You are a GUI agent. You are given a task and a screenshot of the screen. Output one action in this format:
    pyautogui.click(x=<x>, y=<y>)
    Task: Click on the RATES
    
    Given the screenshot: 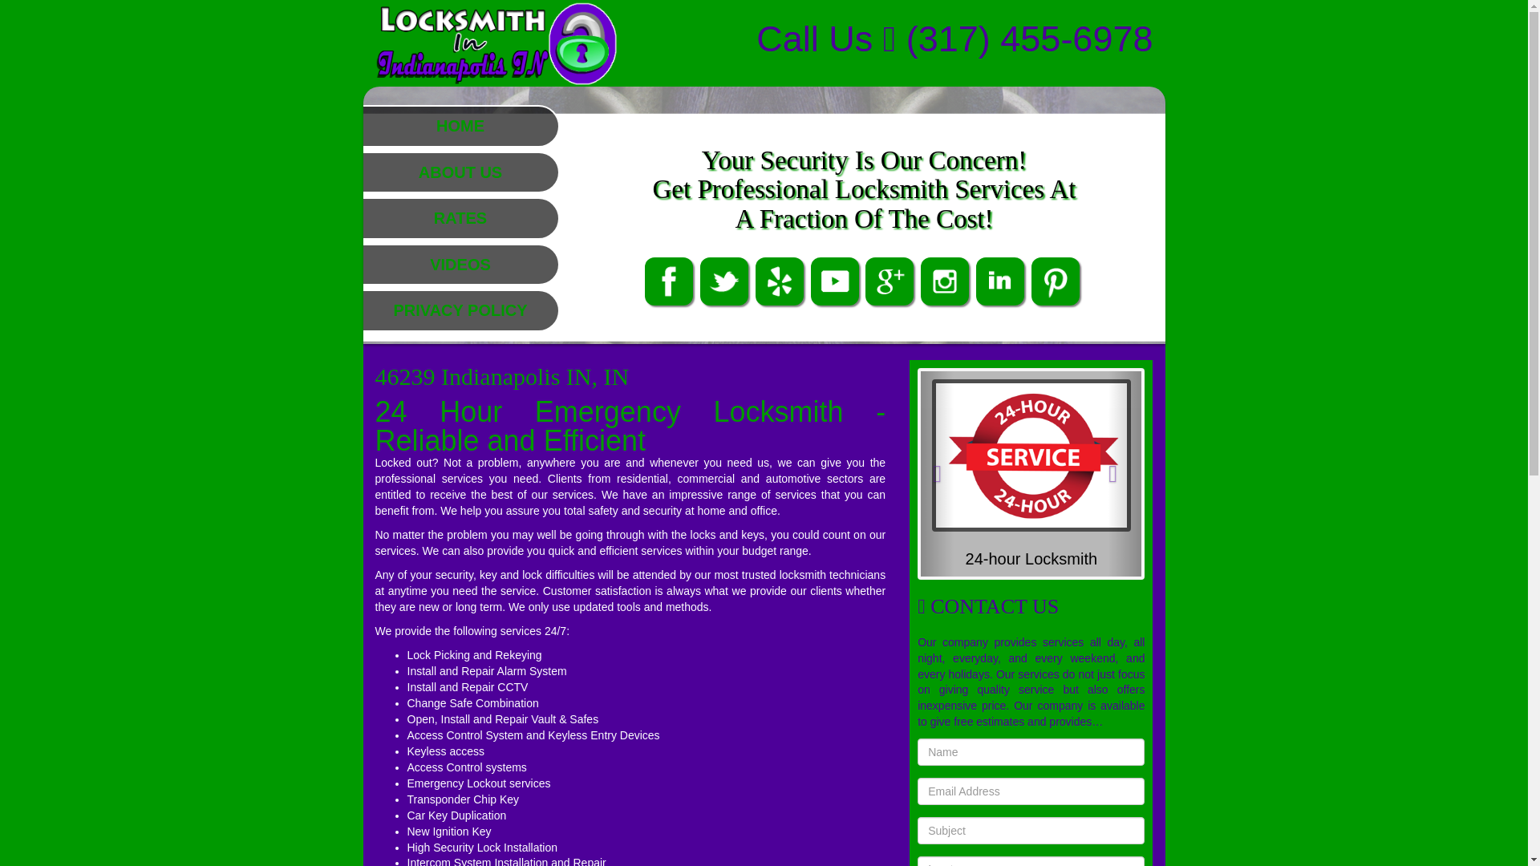 What is the action you would take?
    pyautogui.click(x=460, y=218)
    